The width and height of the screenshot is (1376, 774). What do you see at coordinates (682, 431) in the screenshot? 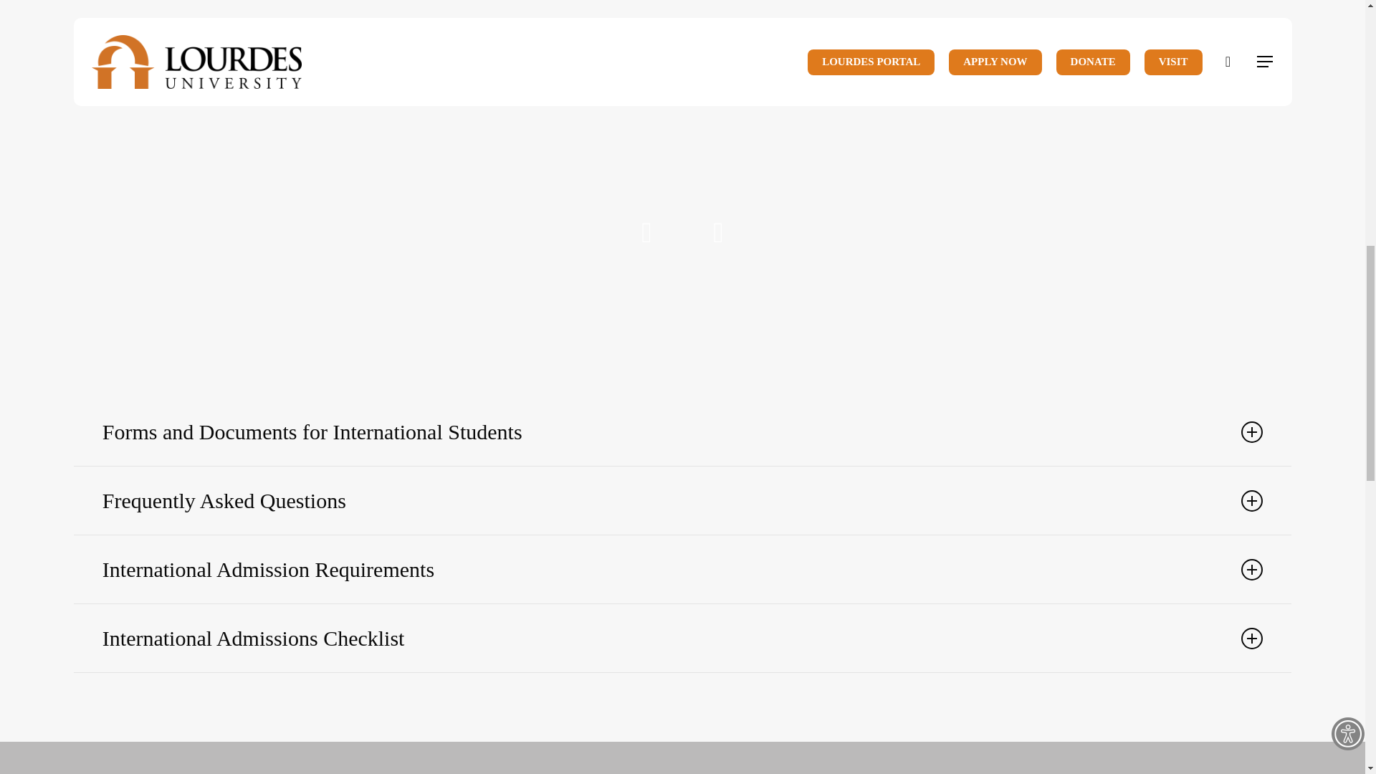
I see `Forms and Documents for International Students` at bounding box center [682, 431].